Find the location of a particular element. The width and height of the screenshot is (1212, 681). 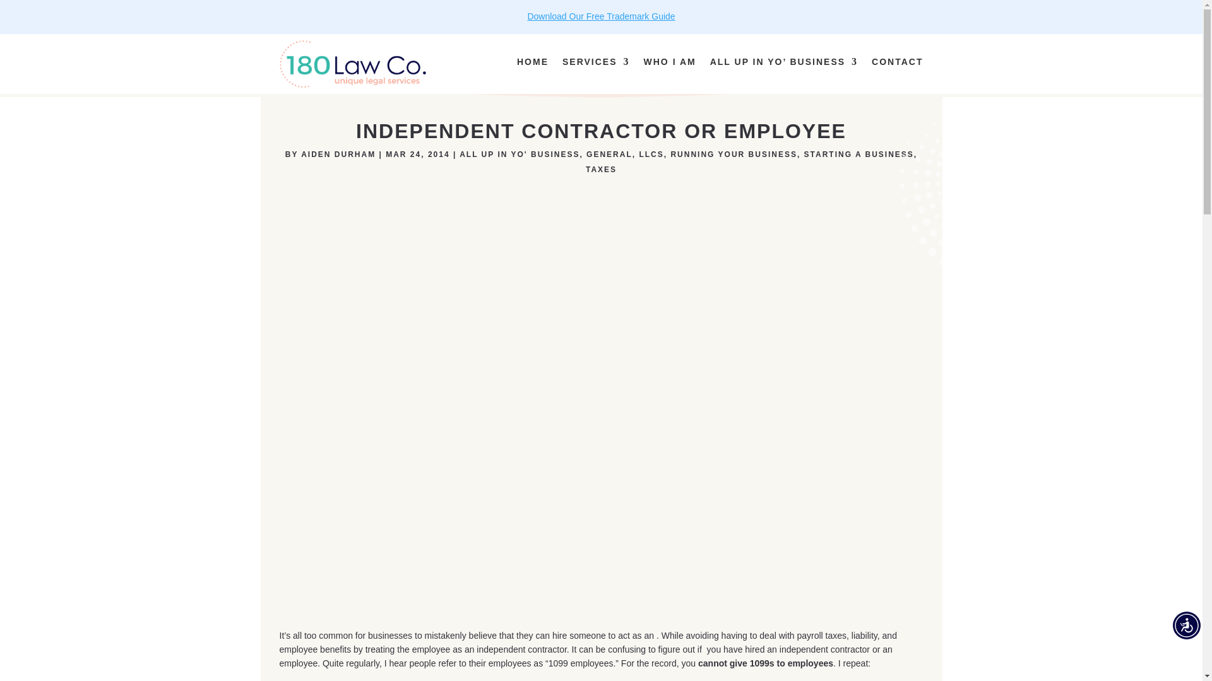

STARTING A BUSINESS is located at coordinates (858, 154).